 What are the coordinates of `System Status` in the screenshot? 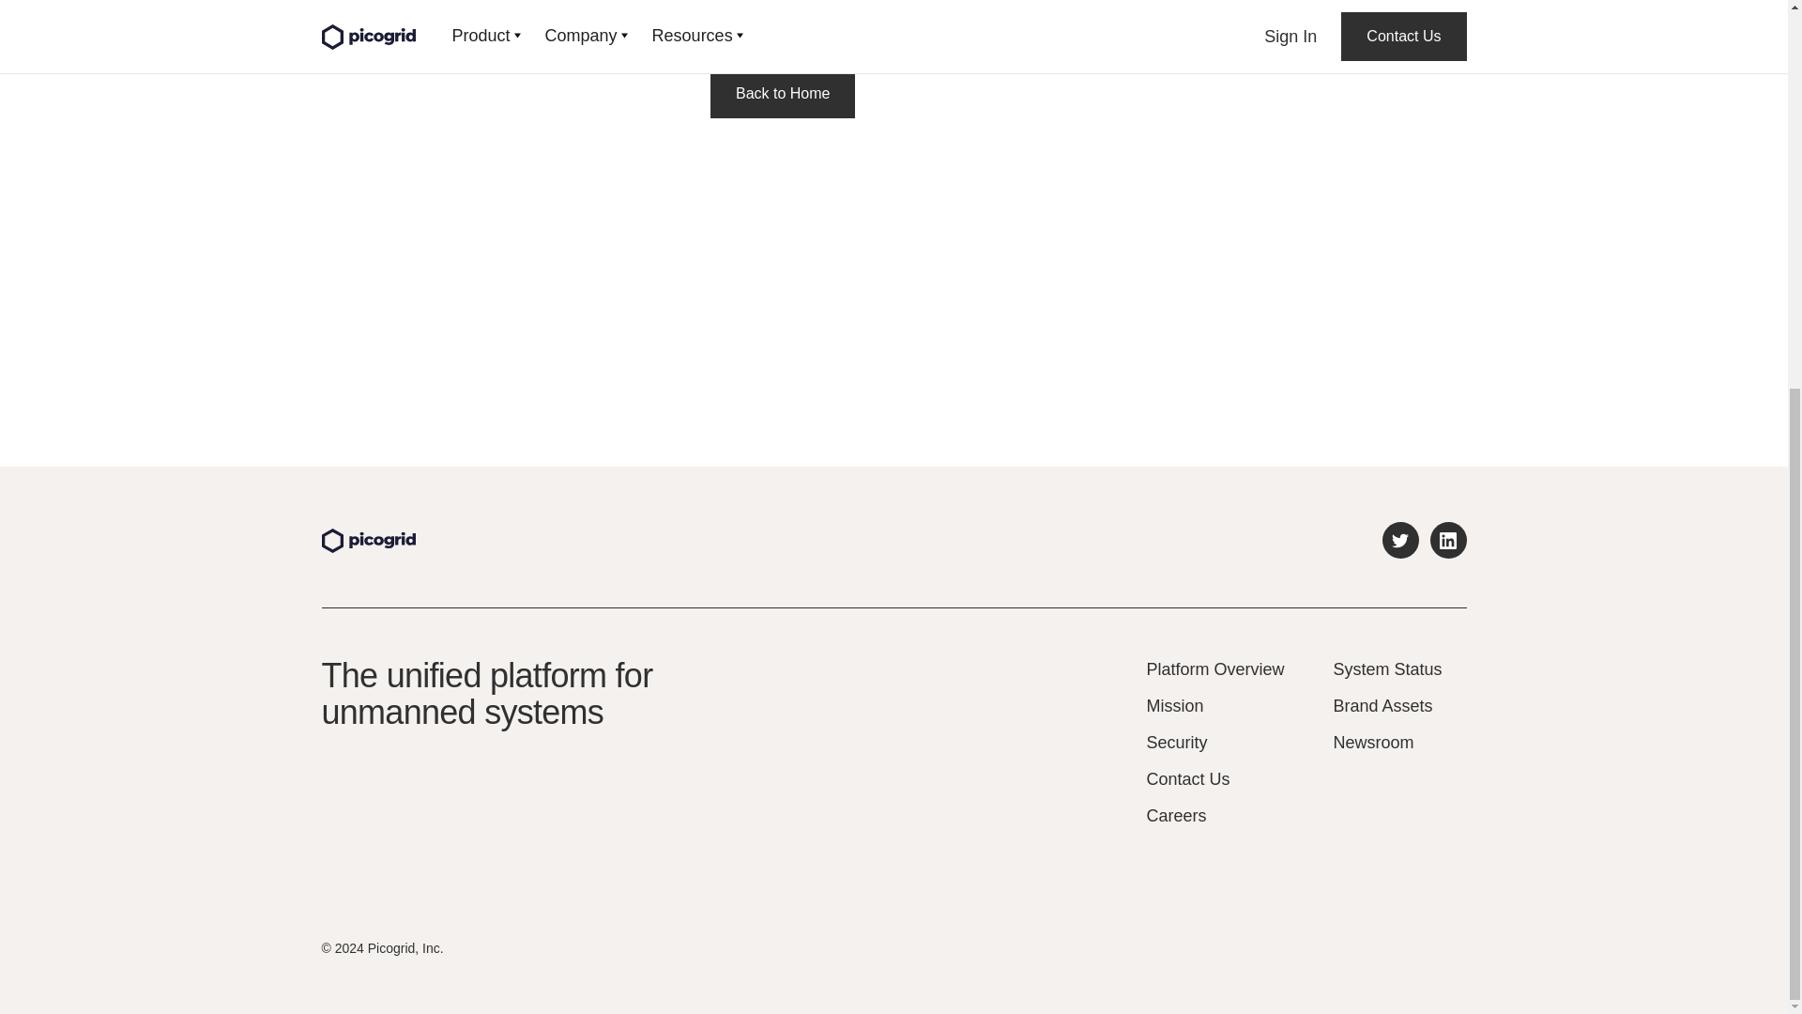 It's located at (1387, 668).